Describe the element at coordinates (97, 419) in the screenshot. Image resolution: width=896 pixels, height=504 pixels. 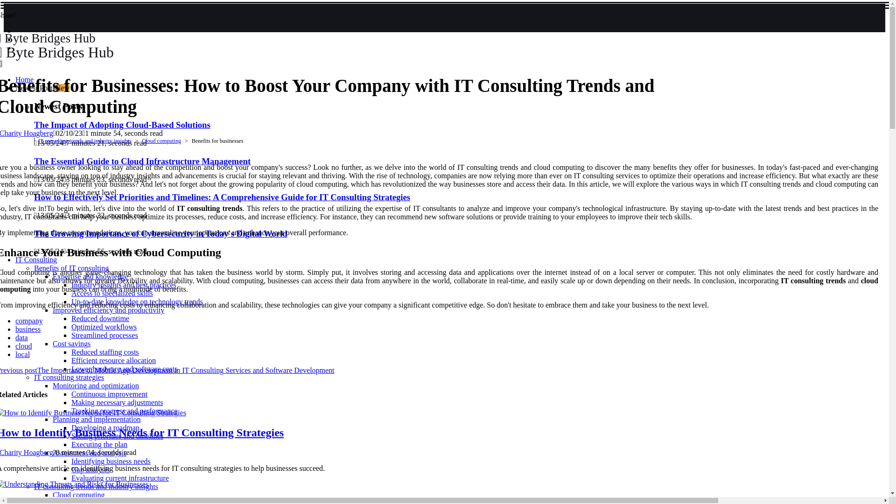
I see `Planning and implementation` at that location.